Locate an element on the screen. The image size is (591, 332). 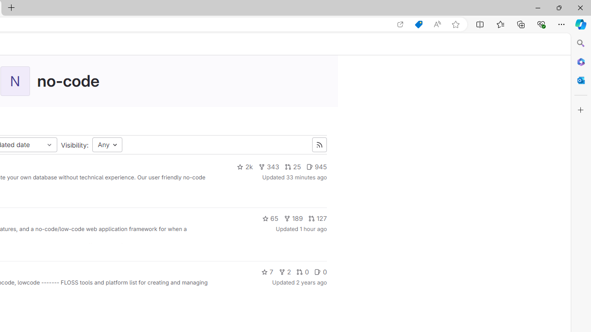
0 is located at coordinates (320, 272).